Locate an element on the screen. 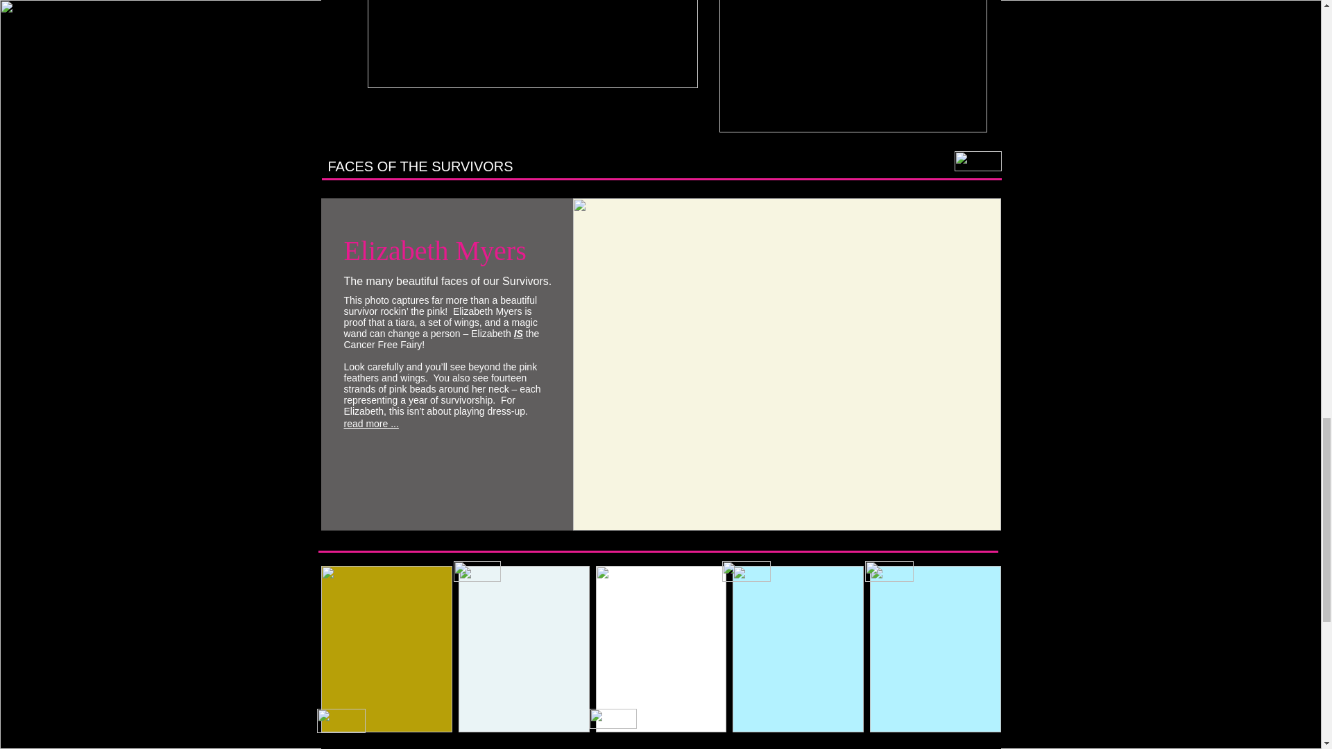 The width and height of the screenshot is (1332, 749). ribbon.png is located at coordinates (341, 721).